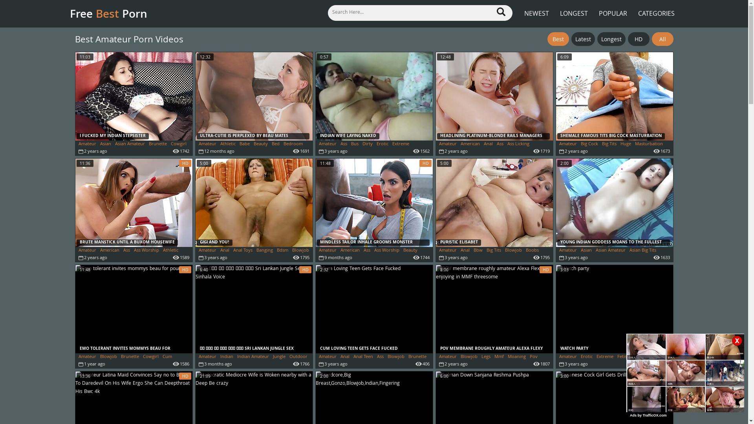 Image resolution: width=754 pixels, height=424 pixels. Describe the element at coordinates (489, 144) in the screenshot. I see `Anal` at that location.